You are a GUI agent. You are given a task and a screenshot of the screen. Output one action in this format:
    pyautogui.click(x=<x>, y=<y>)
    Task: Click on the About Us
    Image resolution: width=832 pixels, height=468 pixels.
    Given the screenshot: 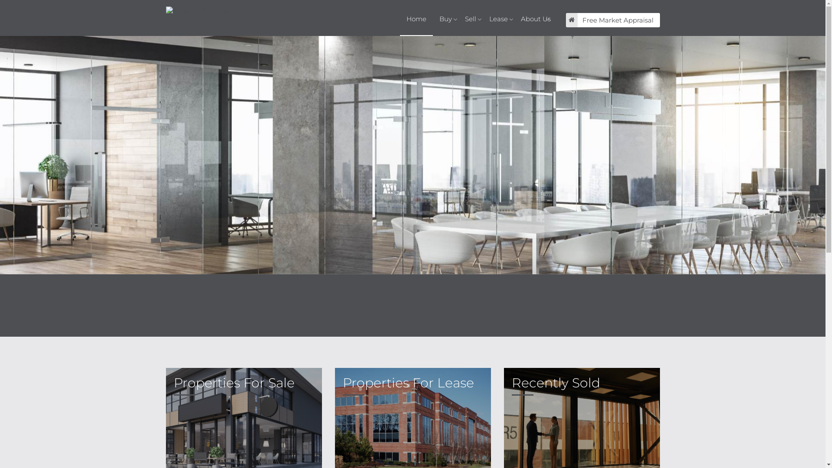 What is the action you would take?
    pyautogui.click(x=532, y=19)
    